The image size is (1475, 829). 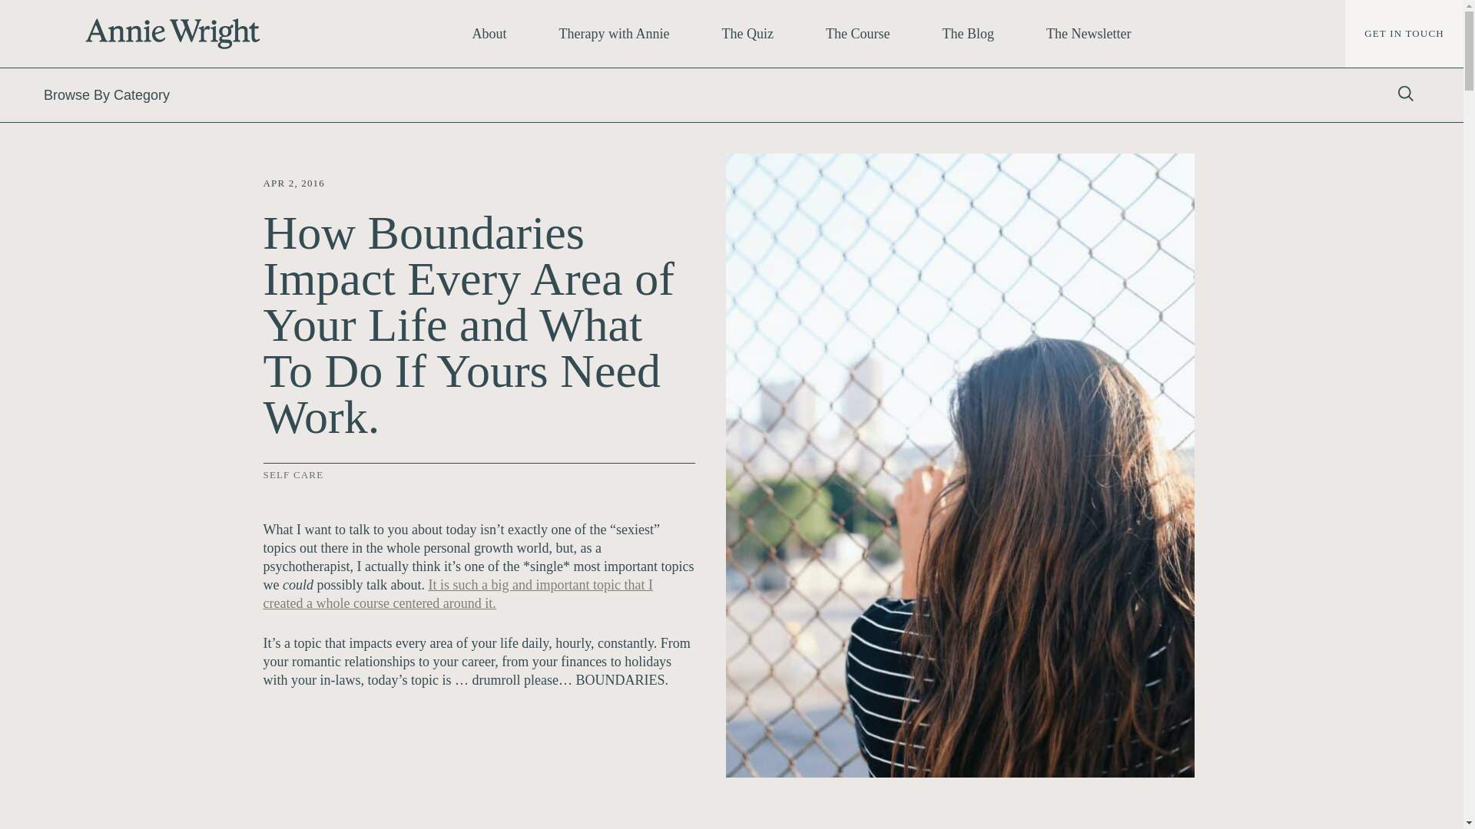 What do you see at coordinates (747, 34) in the screenshot?
I see `The Quiz` at bounding box center [747, 34].